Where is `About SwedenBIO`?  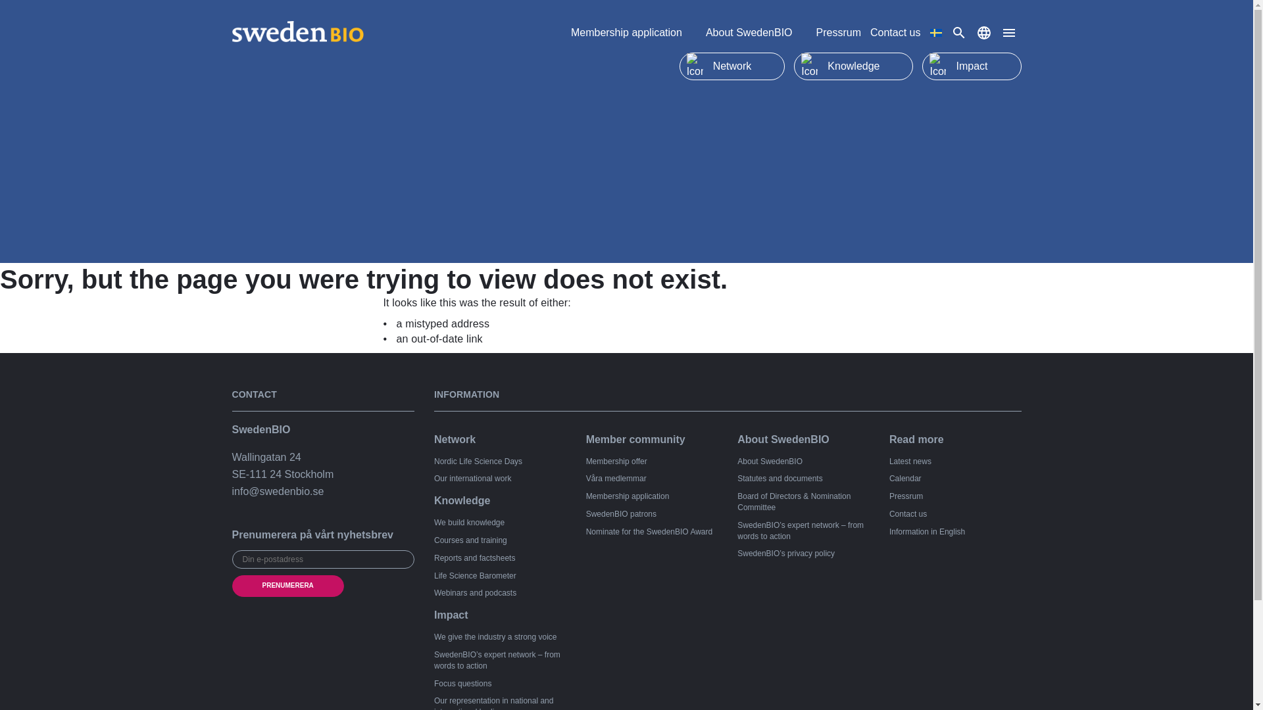 About SwedenBIO is located at coordinates (756, 33).